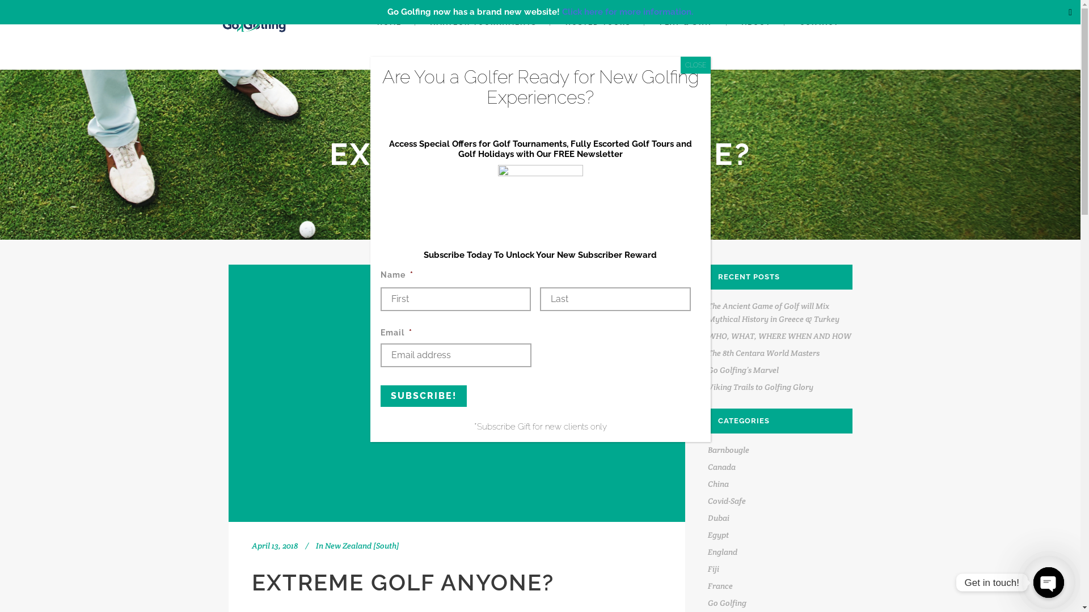 The image size is (1089, 612). I want to click on CONTACT, so click(819, 23).